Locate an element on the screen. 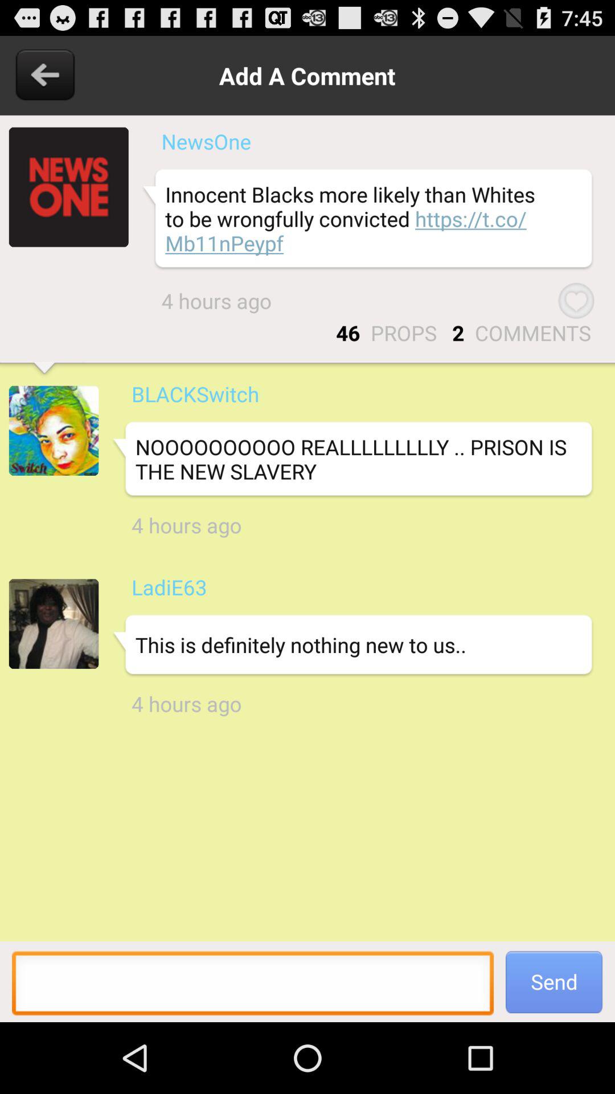 This screenshot has width=615, height=1094. profile picture is located at coordinates (54, 431).